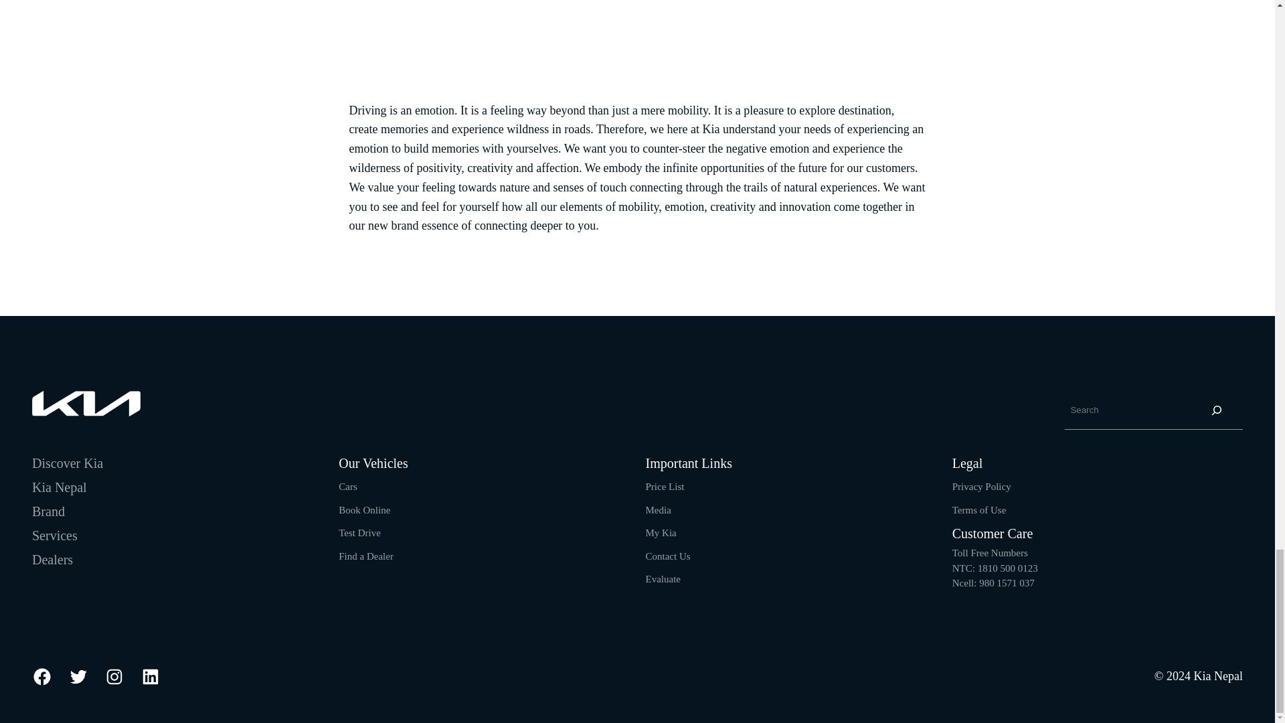  I want to click on Find a Dealer, so click(365, 556).